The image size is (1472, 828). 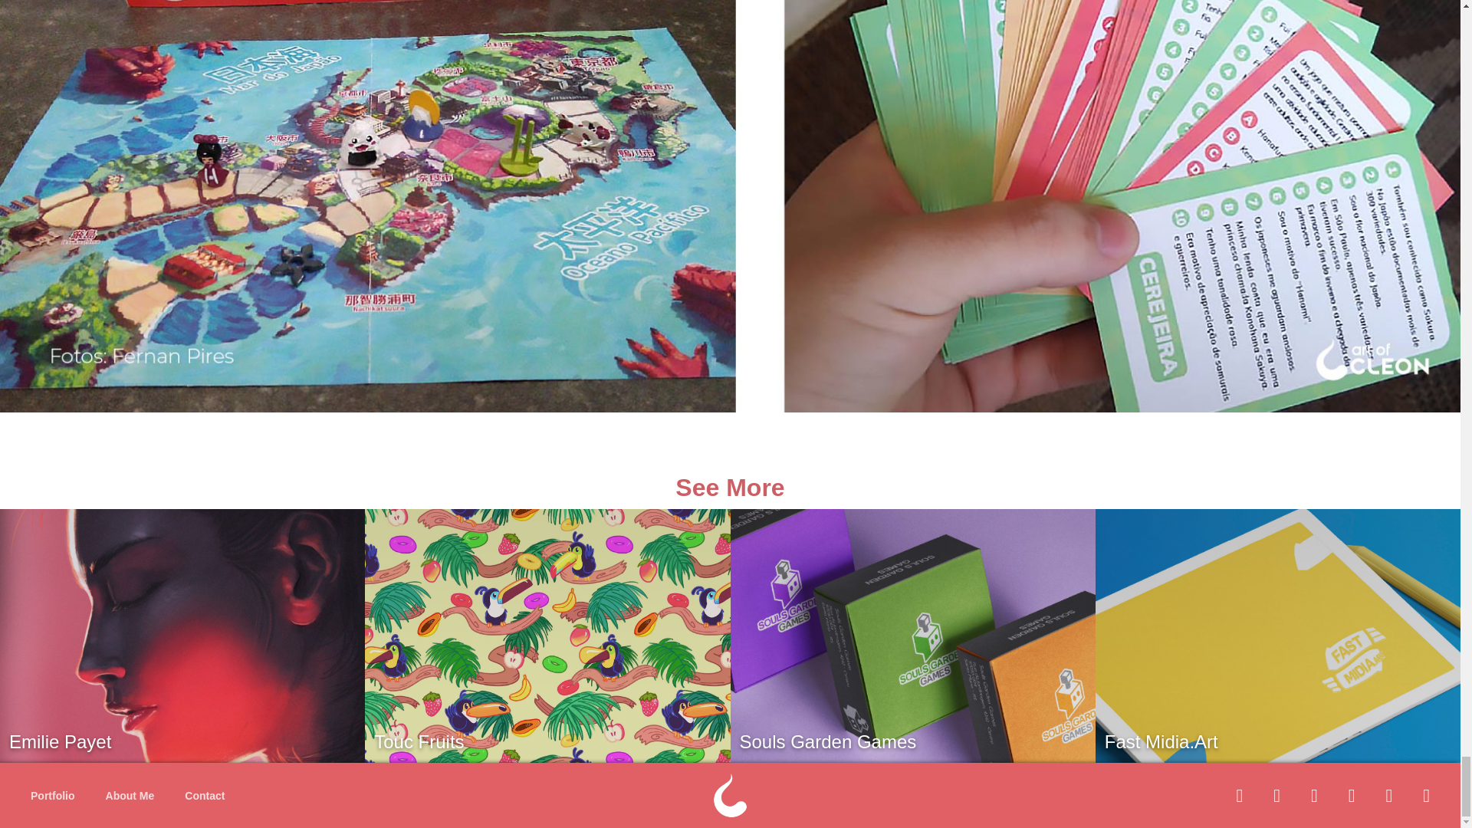 What do you see at coordinates (912, 638) in the screenshot?
I see `Souls Garden Games` at bounding box center [912, 638].